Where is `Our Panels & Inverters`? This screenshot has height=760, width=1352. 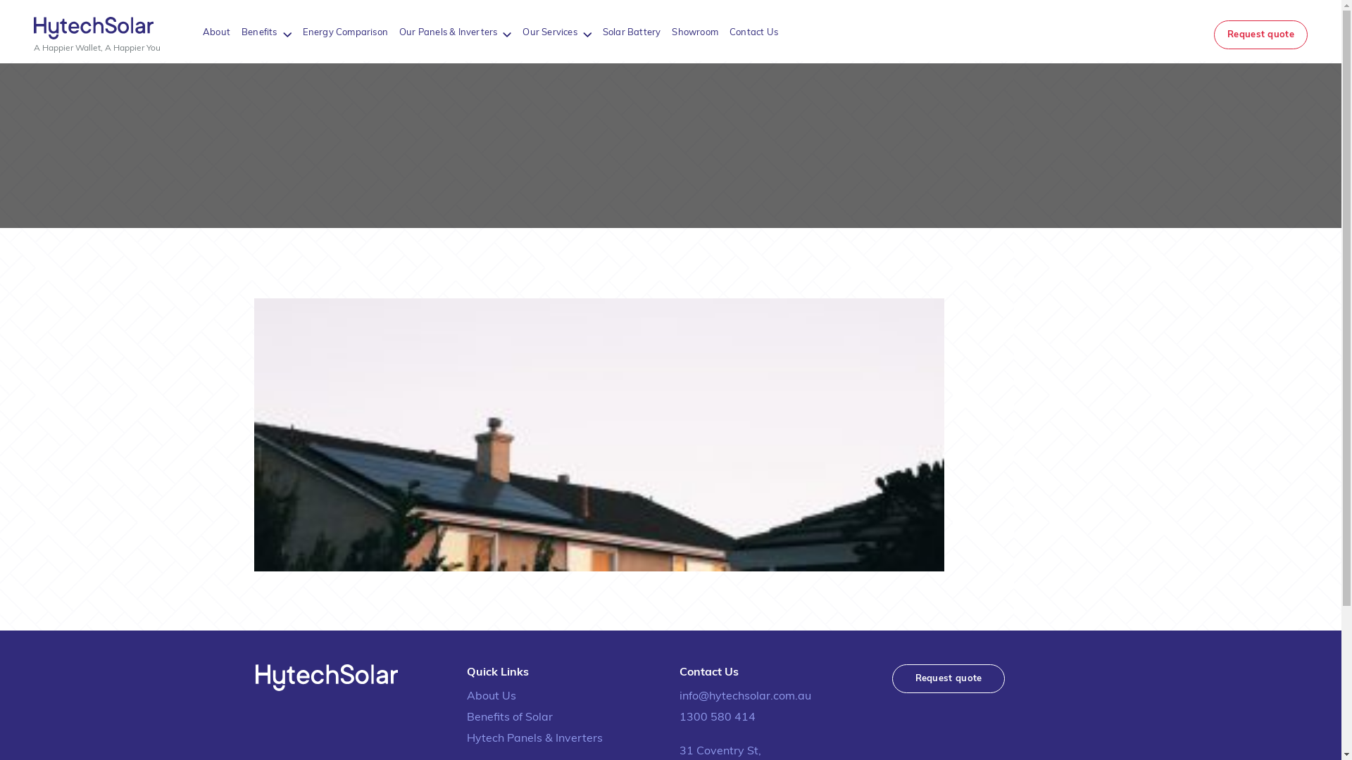
Our Panels & Inverters is located at coordinates (448, 32).